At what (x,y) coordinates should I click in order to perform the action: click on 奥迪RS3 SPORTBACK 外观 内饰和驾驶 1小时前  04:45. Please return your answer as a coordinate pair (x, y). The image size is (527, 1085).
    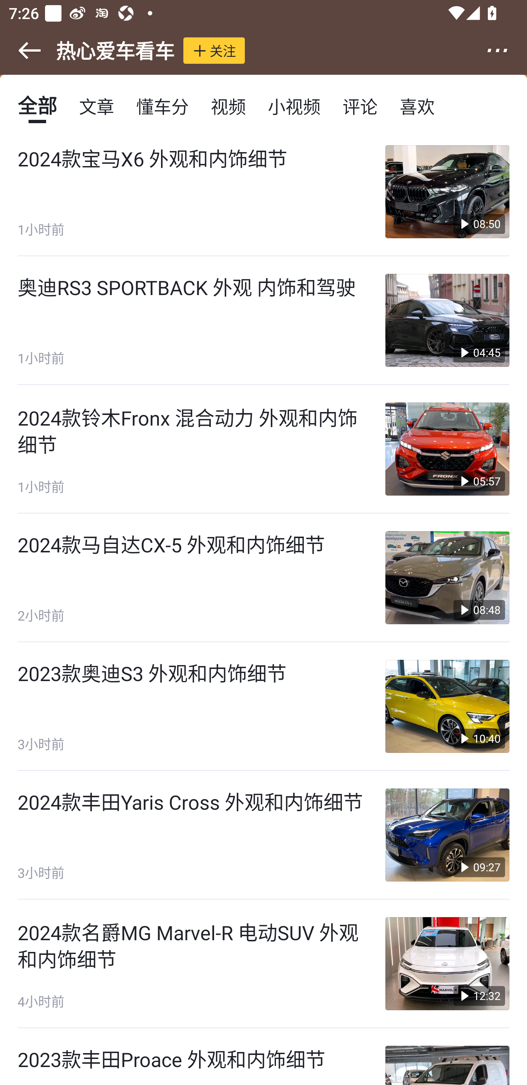
    Looking at the image, I should click on (263, 320).